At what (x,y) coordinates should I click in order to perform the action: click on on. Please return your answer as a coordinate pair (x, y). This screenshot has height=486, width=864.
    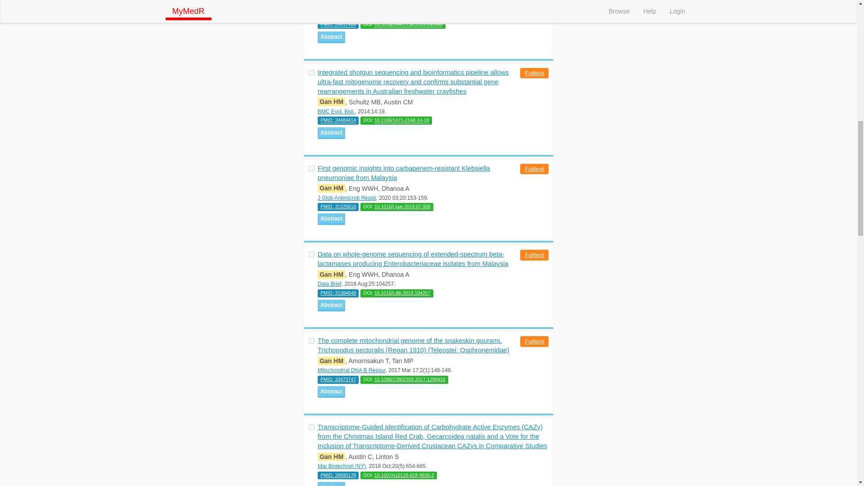
    Looking at the image, I should click on (311, 340).